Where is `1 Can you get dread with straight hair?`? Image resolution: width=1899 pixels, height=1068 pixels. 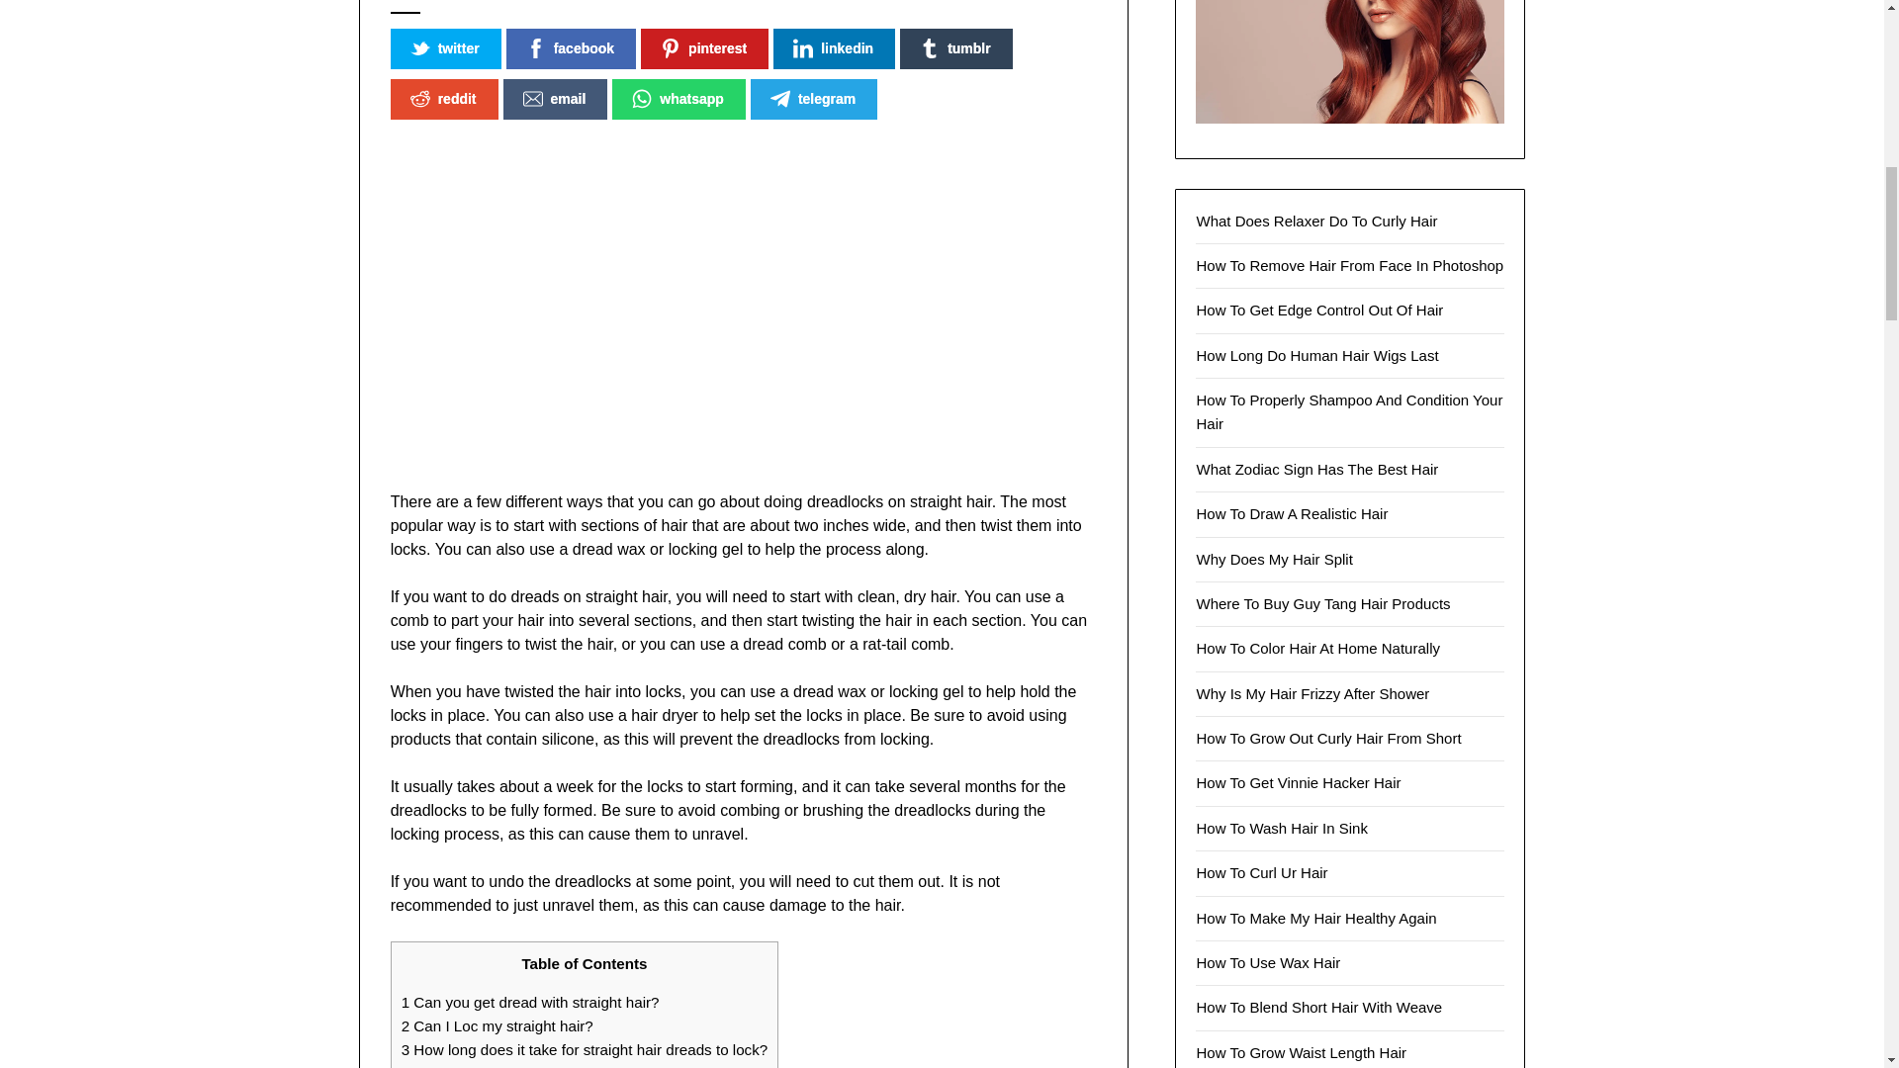
1 Can you get dread with straight hair? is located at coordinates (530, 1002).